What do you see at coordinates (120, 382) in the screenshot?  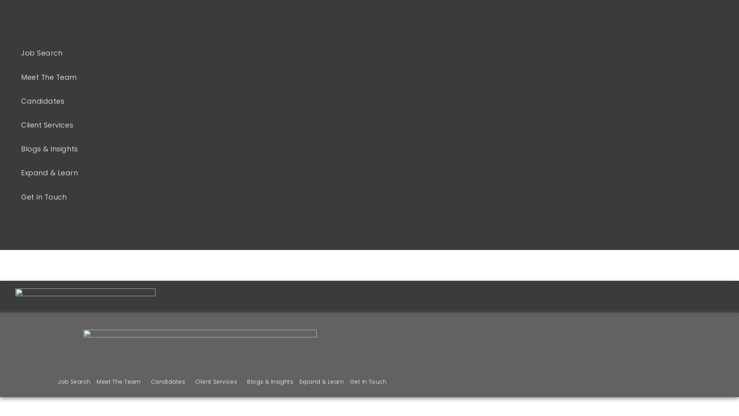 I see `Meet The Team` at bounding box center [120, 382].